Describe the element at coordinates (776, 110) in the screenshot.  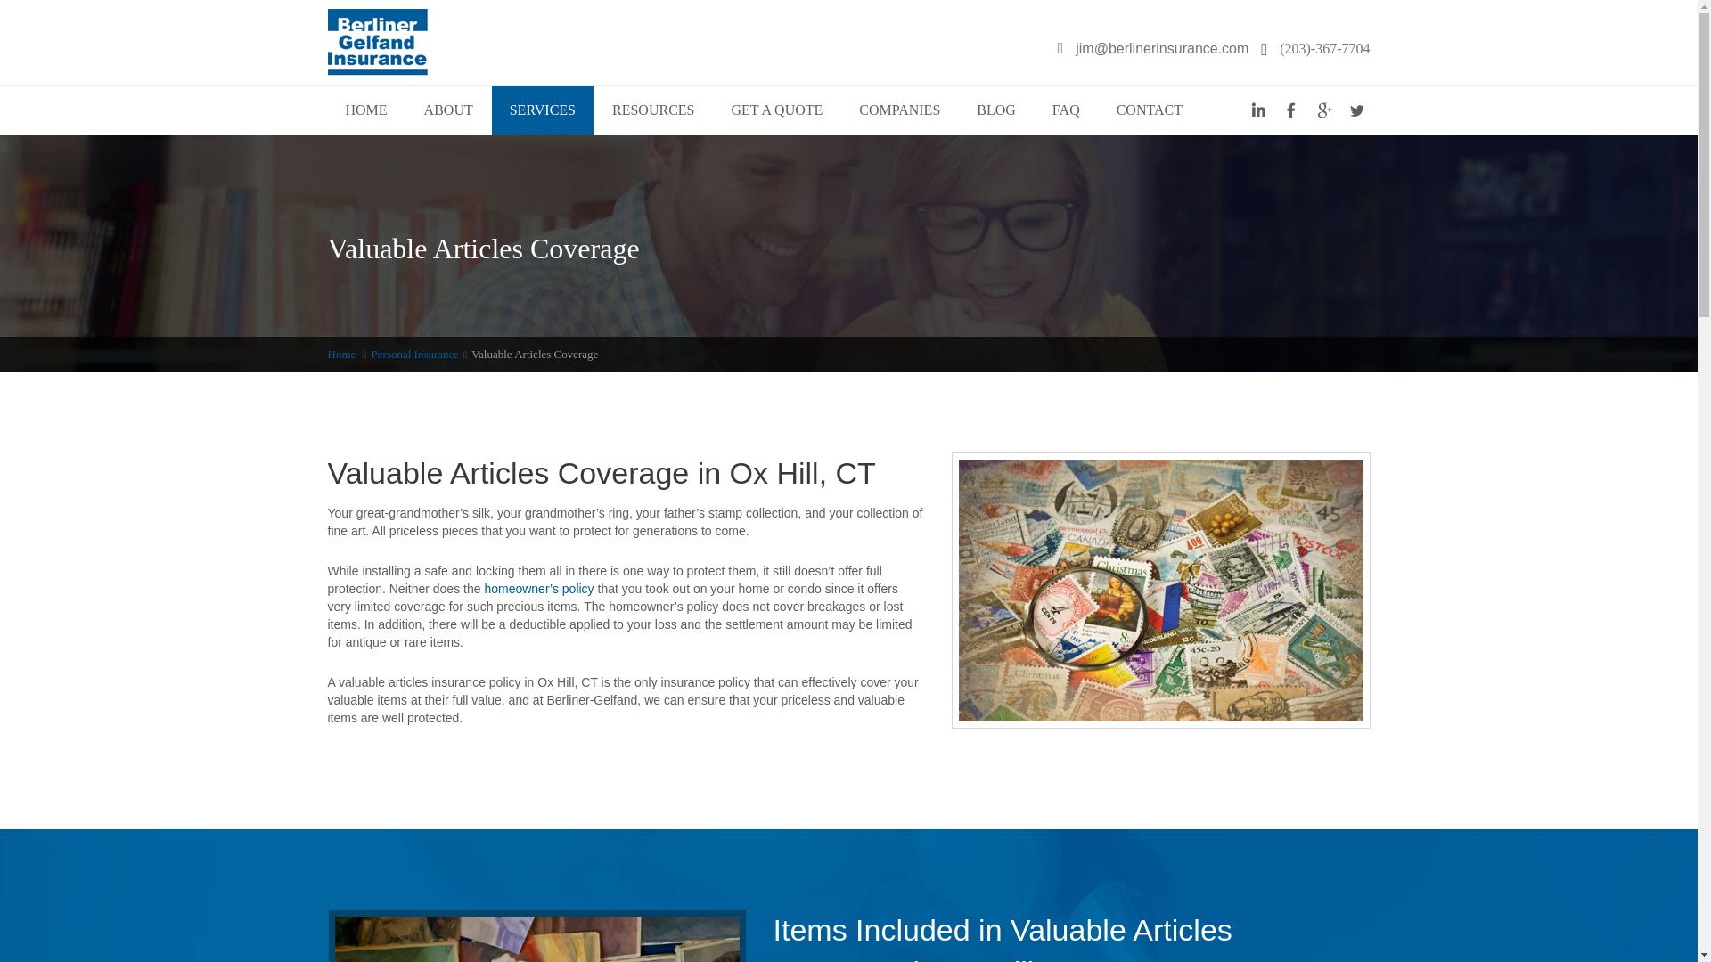
I see `GET A QUOTE` at that location.